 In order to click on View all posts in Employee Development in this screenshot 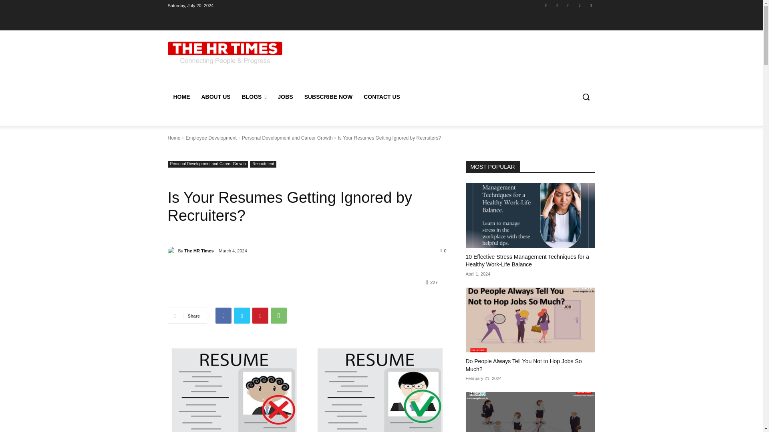, I will do `click(211, 138)`.